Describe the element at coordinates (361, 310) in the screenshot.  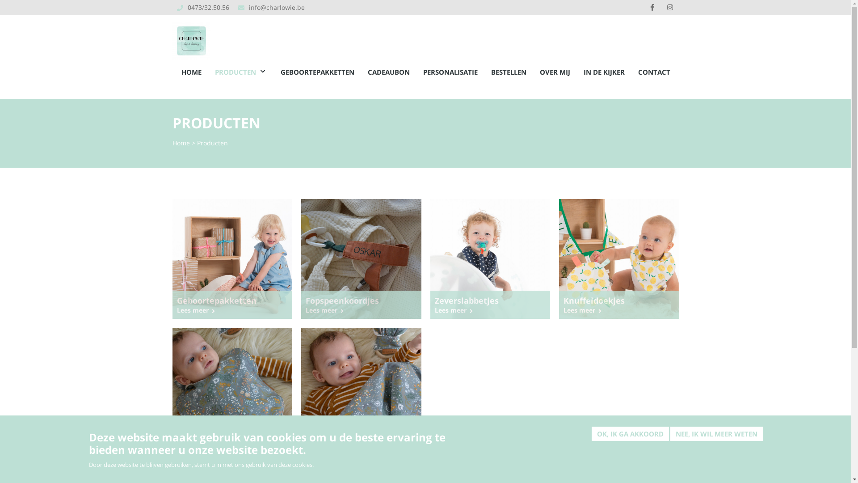
I see `Lees meer` at that location.